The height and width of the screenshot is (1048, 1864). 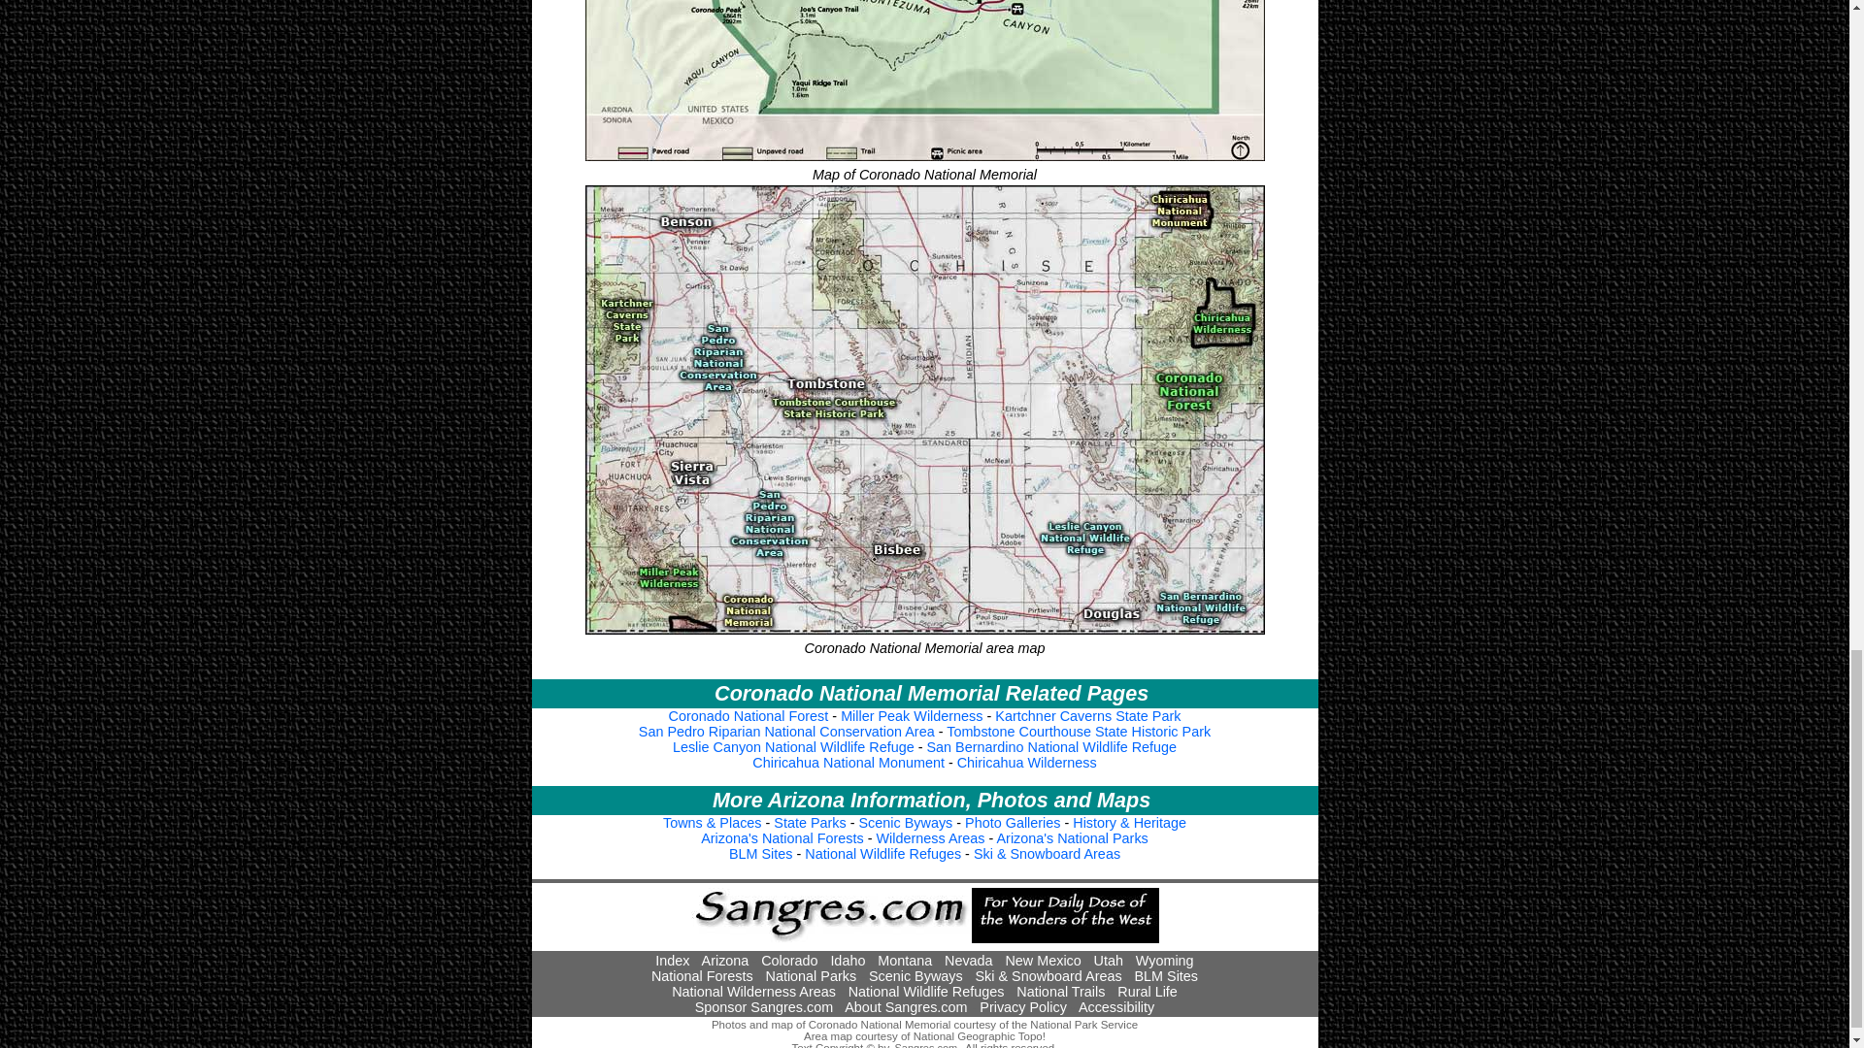 What do you see at coordinates (1109, 960) in the screenshot?
I see `Utah` at bounding box center [1109, 960].